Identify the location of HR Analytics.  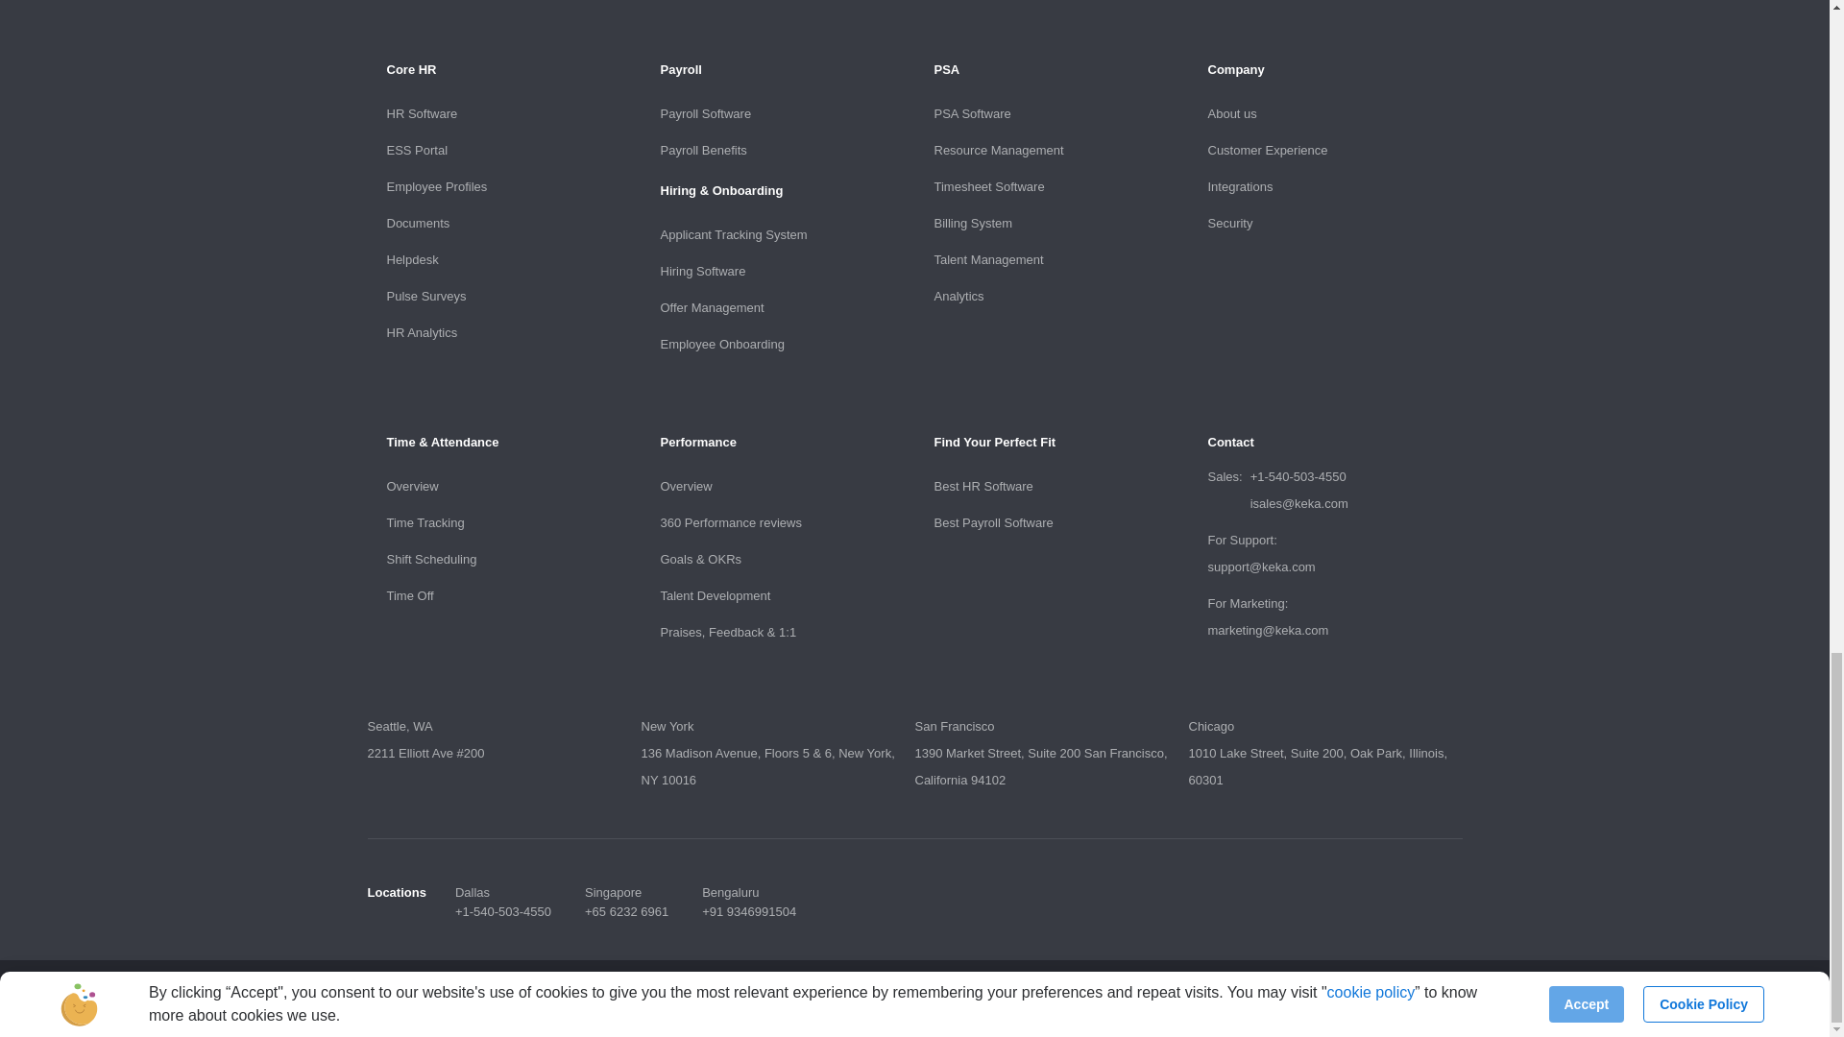
(421, 332).